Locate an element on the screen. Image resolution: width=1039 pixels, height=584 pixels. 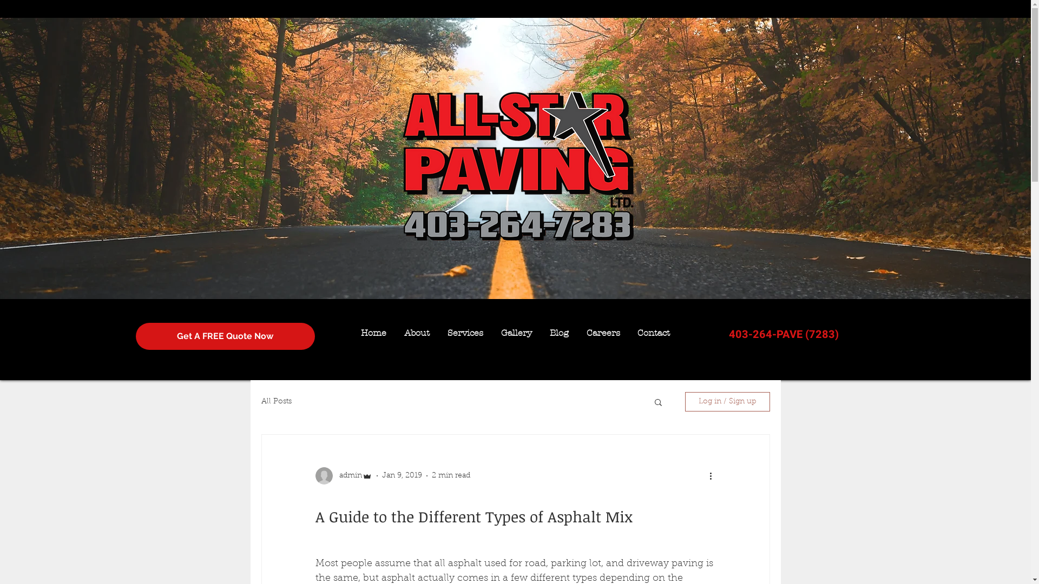
Blog is located at coordinates (560, 333).